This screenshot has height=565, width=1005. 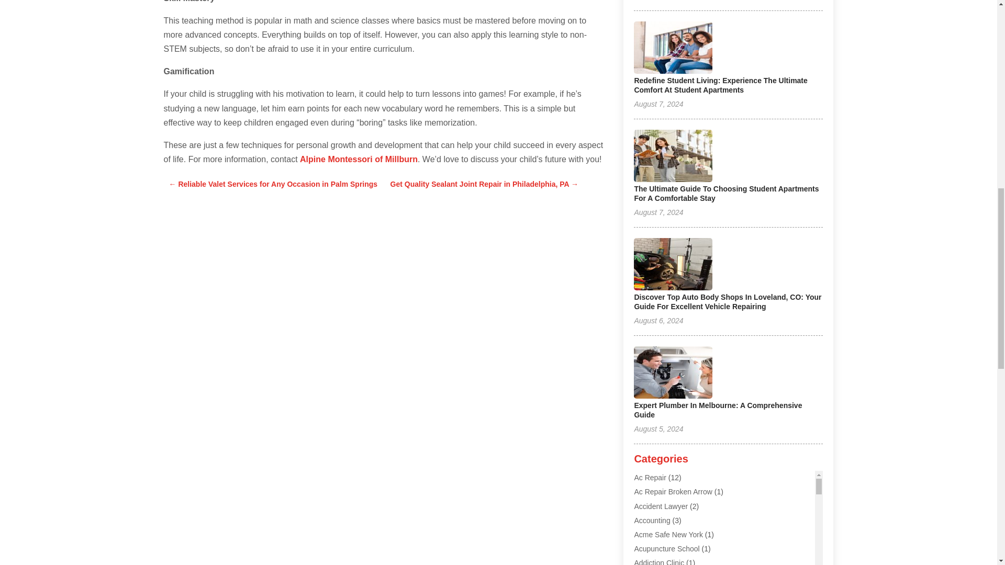 What do you see at coordinates (359, 159) in the screenshot?
I see `Alpine Montessori of Millburn` at bounding box center [359, 159].